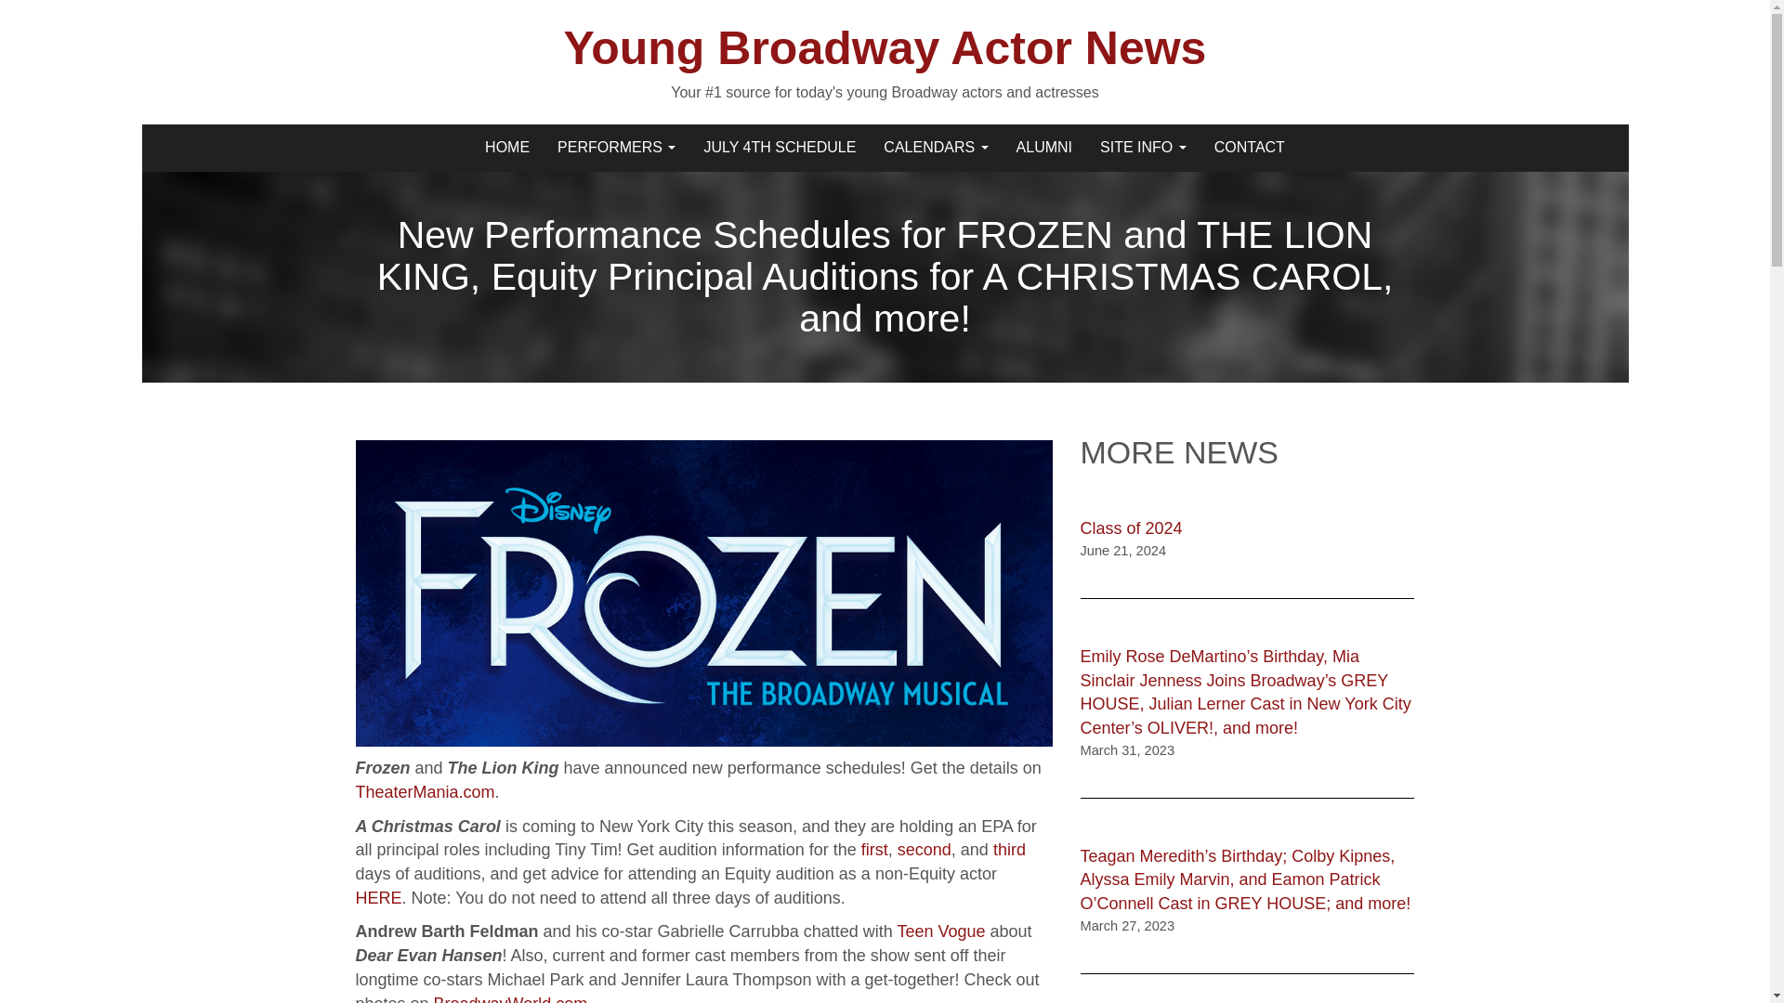 This screenshot has height=1003, width=1784. Describe the element at coordinates (1143, 147) in the screenshot. I see `SITE INFO` at that location.